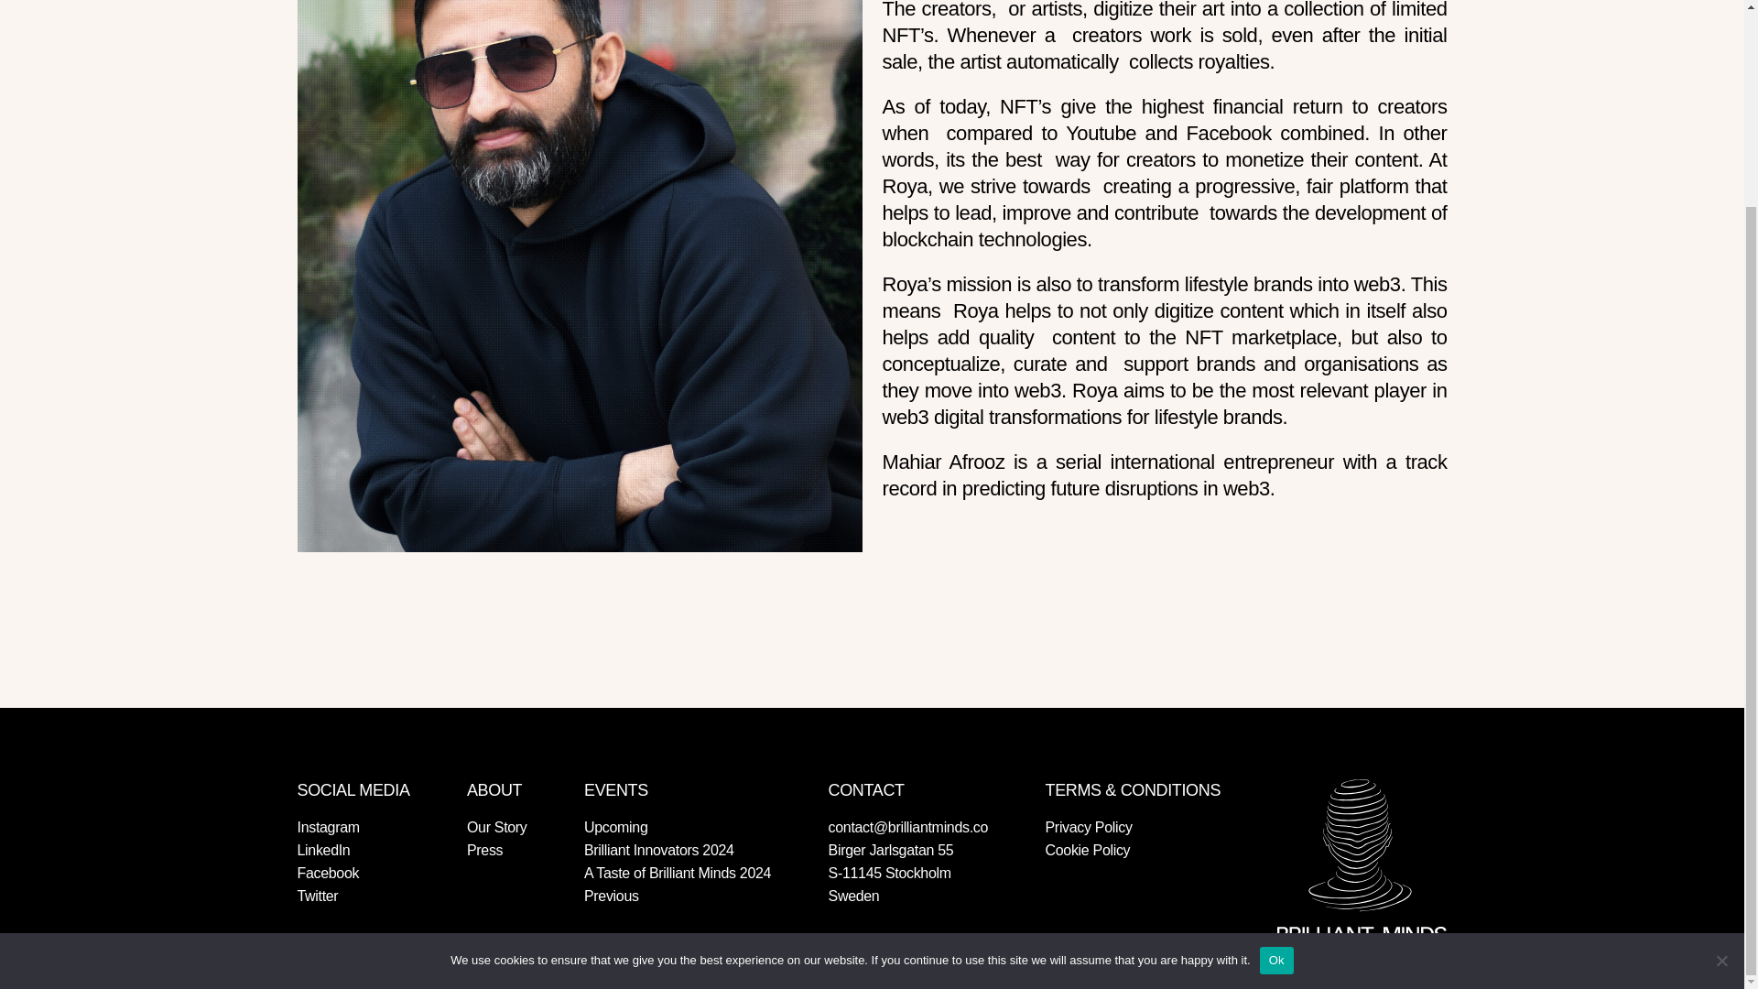  Describe the element at coordinates (497, 827) in the screenshot. I see `Our Story` at that location.